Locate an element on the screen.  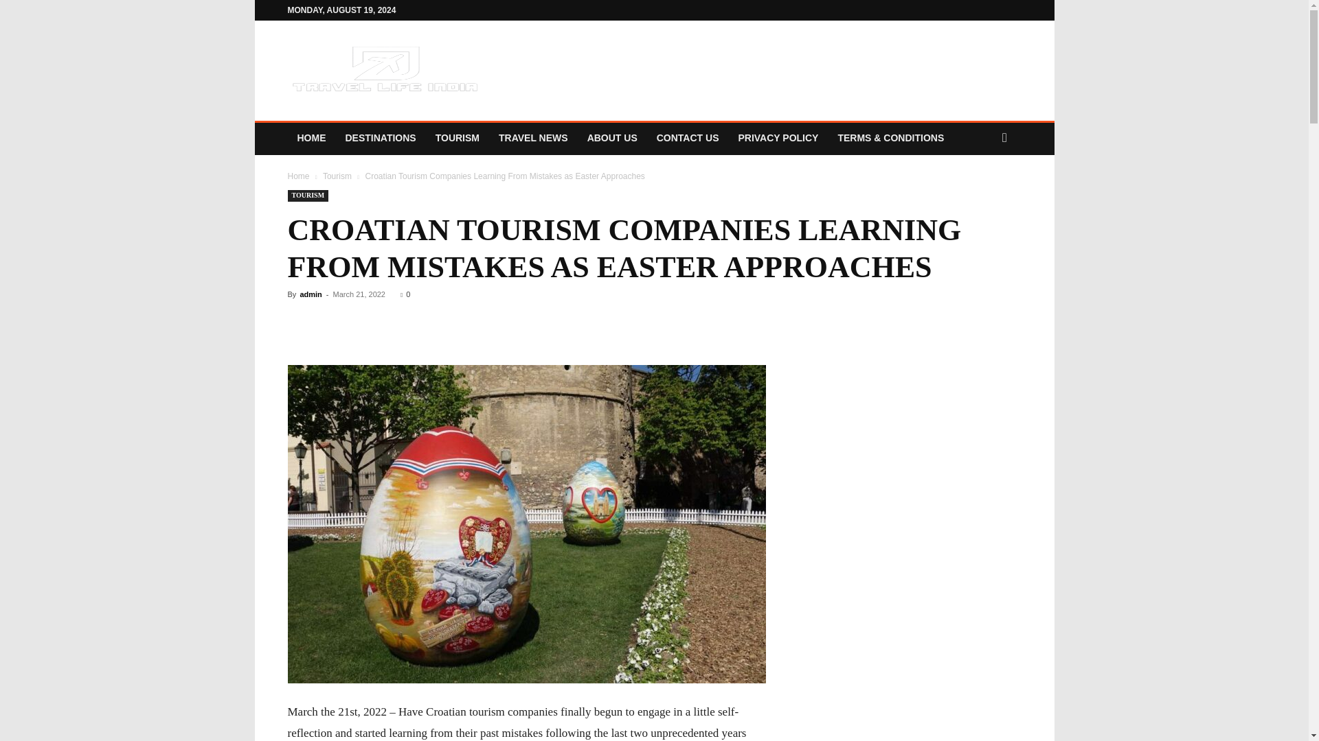
PRIVACY POLICY is located at coordinates (778, 137).